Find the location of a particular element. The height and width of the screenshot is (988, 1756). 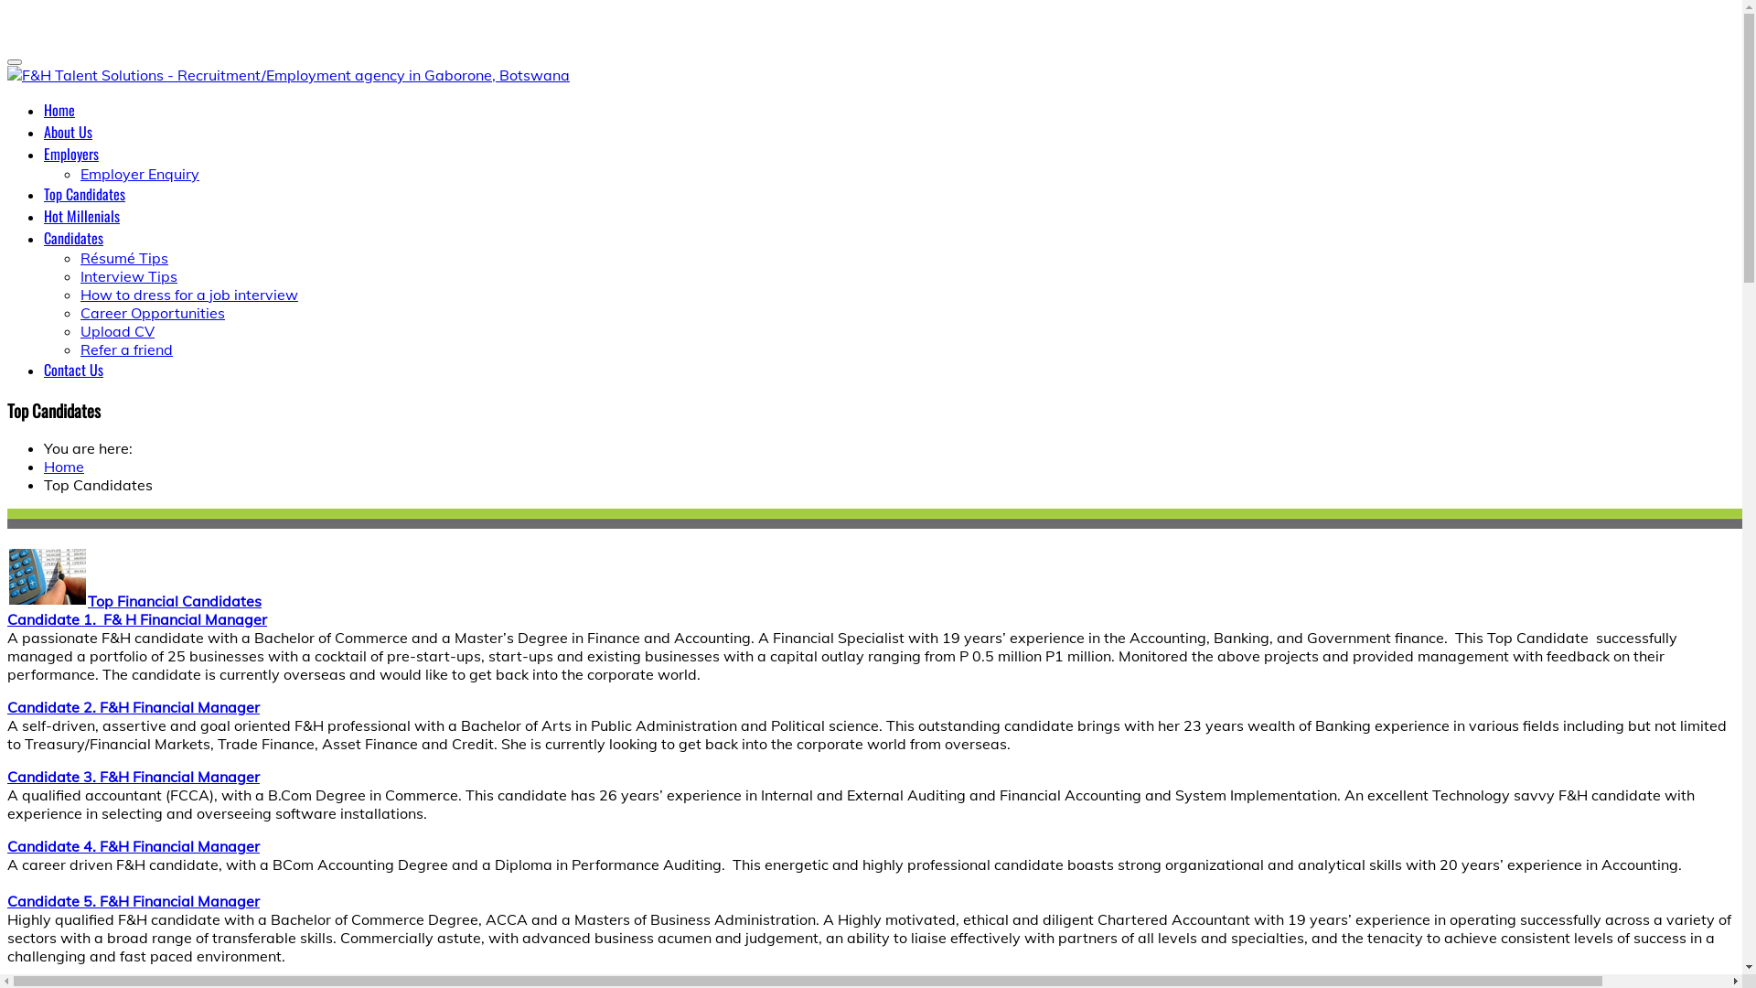

Candidate 2. F&H Financial Manager is located at coordinates (134, 707).